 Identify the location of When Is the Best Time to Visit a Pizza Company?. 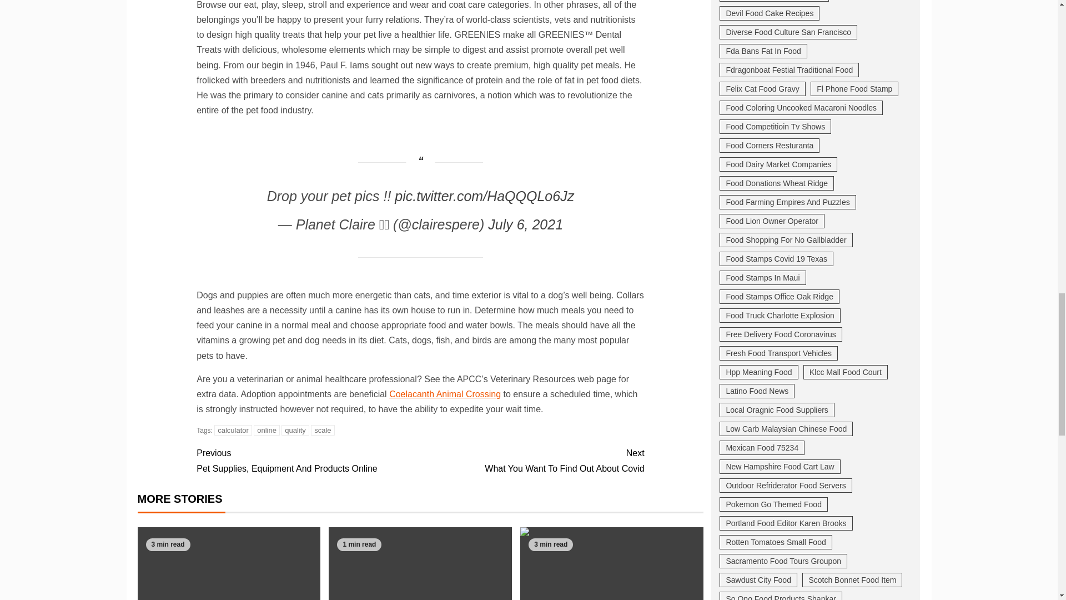
(323, 430).